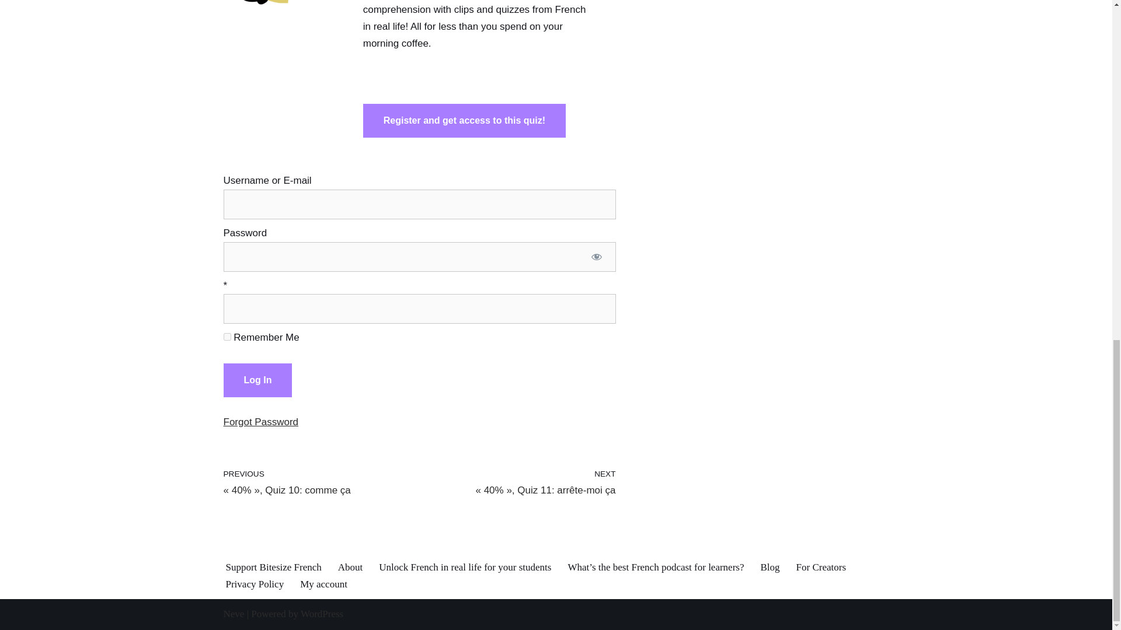 The width and height of the screenshot is (1121, 630). I want to click on Blog, so click(770, 567).